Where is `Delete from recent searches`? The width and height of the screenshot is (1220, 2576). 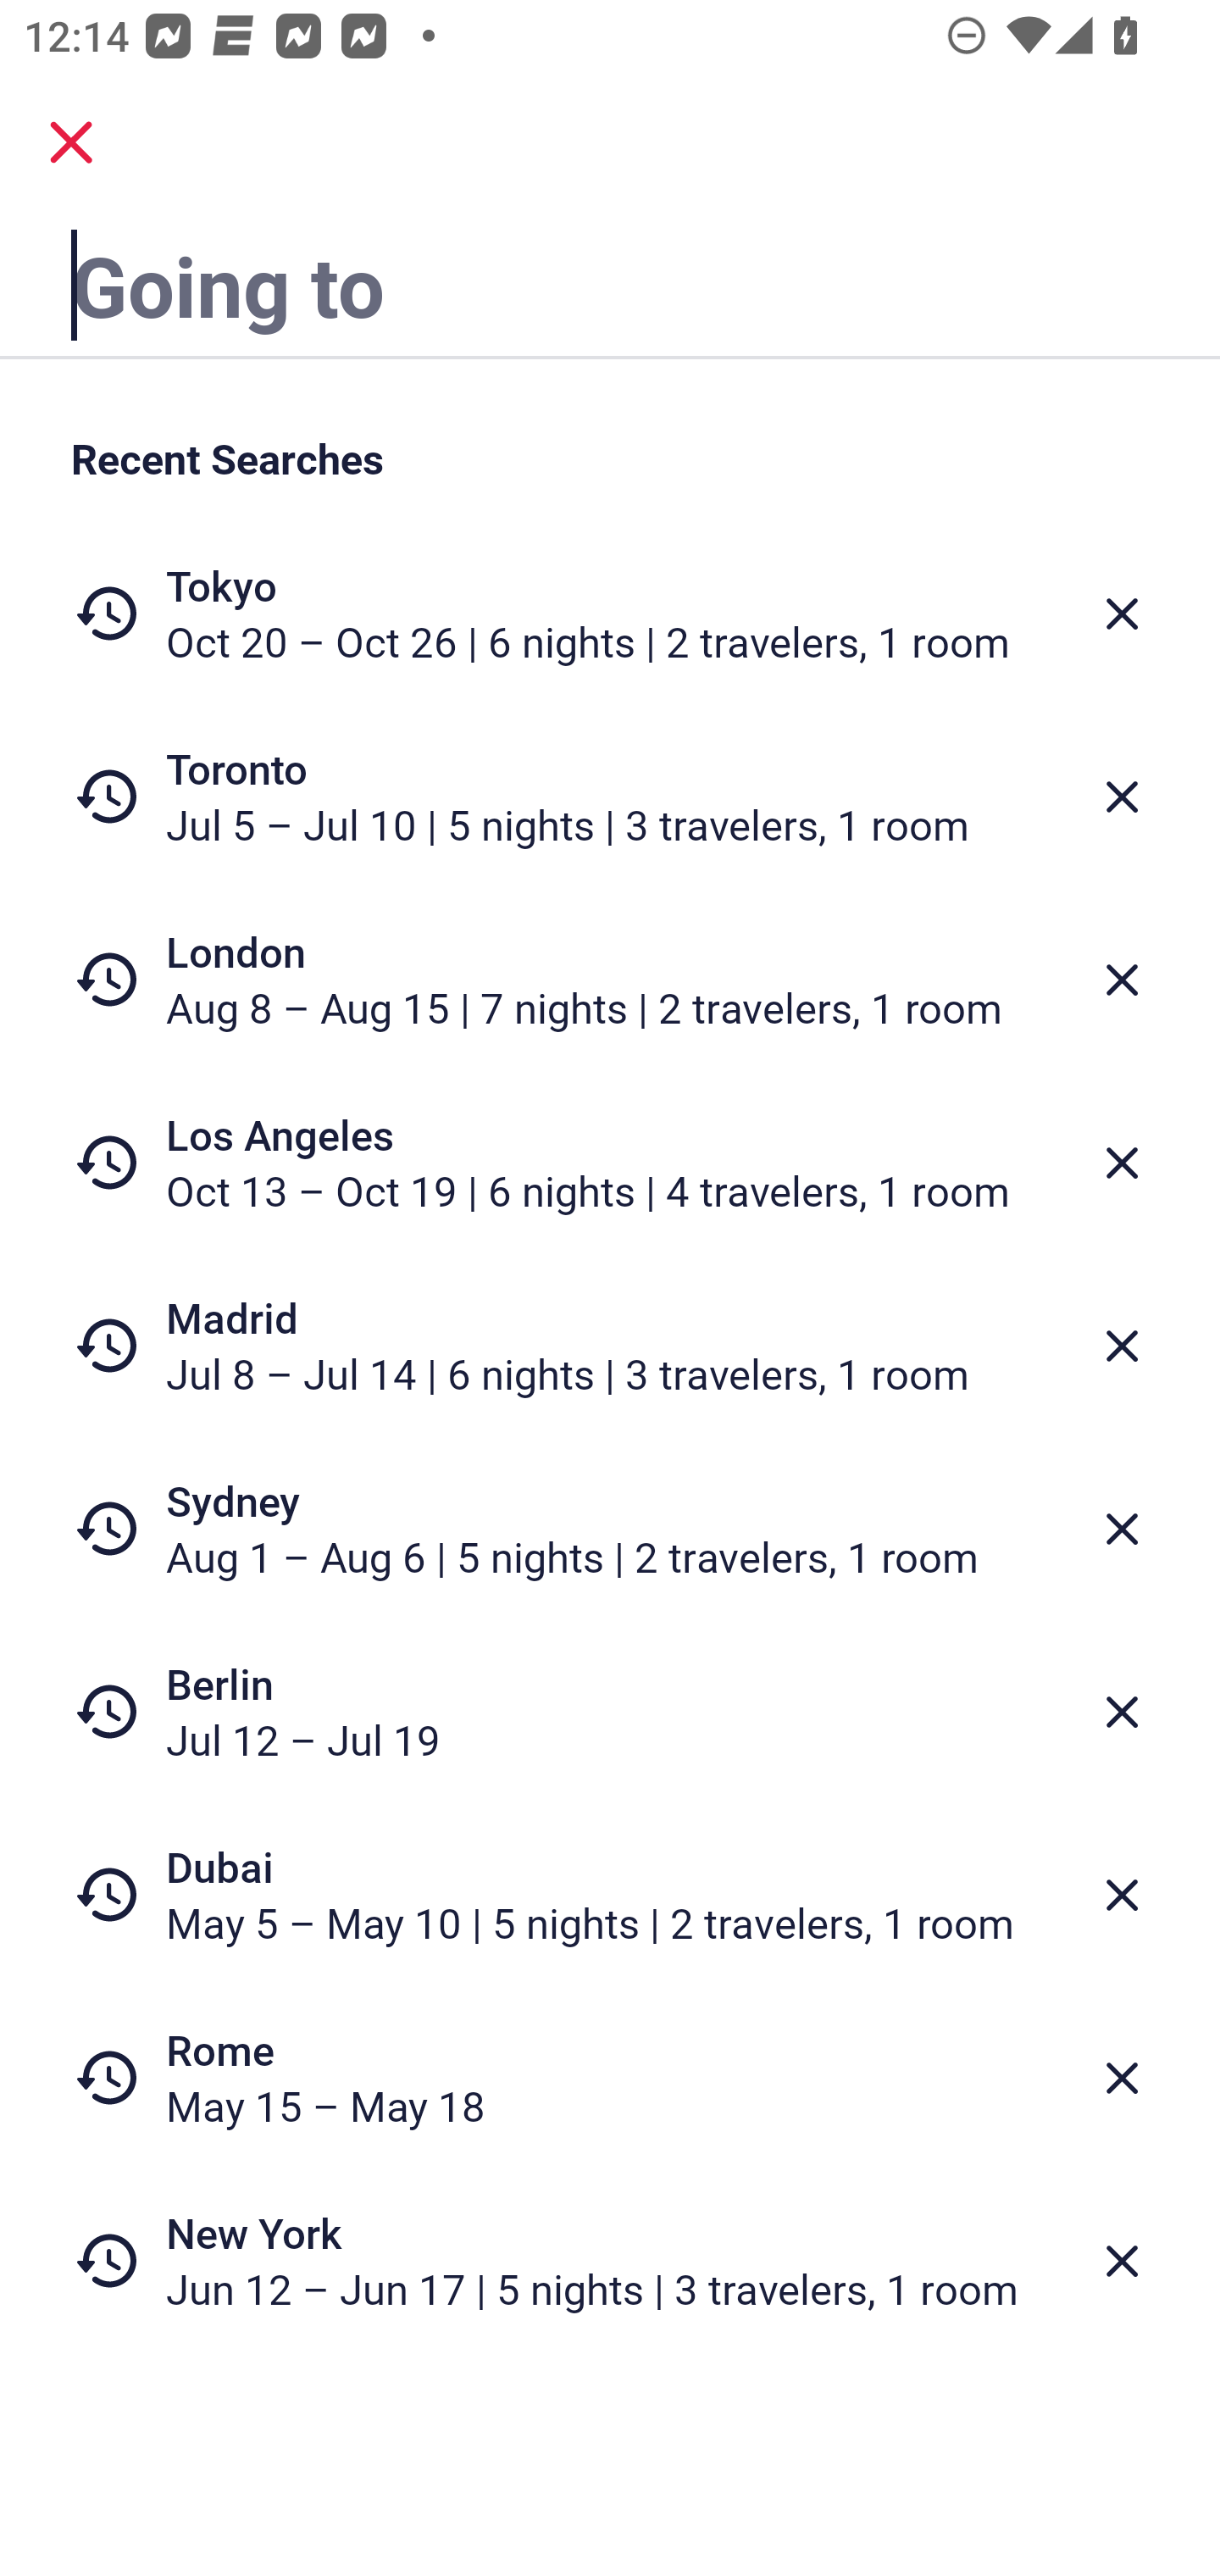 Delete from recent searches is located at coordinates (1122, 1529).